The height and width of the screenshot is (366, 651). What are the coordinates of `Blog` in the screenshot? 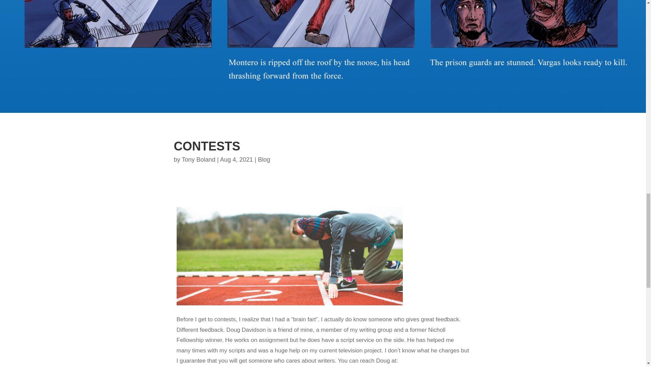 It's located at (264, 159).